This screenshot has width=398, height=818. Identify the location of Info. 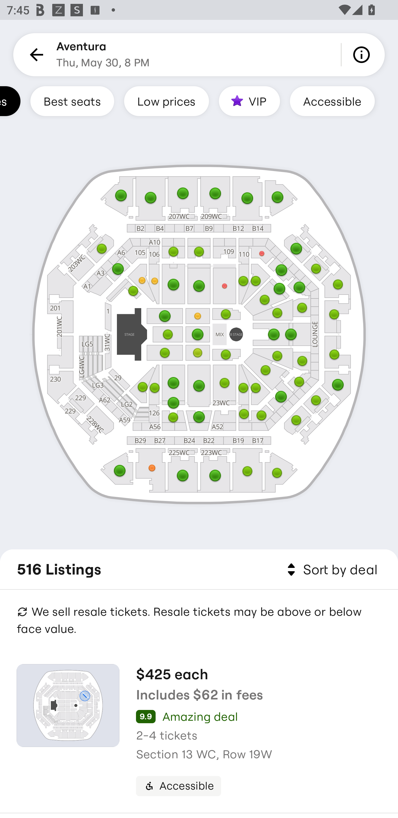
(363, 55).